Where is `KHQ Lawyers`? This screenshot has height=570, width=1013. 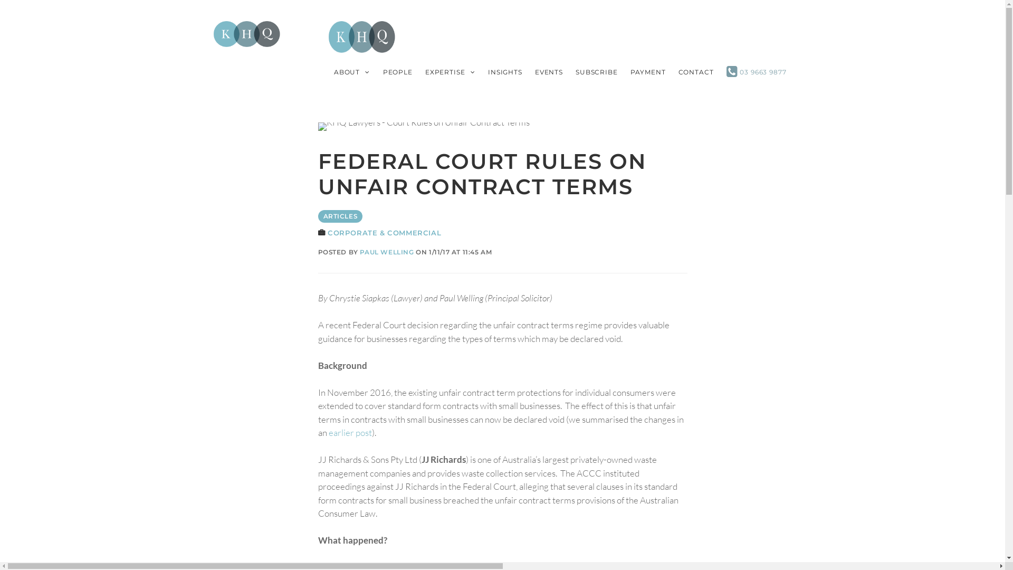
KHQ Lawyers is located at coordinates (246, 34).